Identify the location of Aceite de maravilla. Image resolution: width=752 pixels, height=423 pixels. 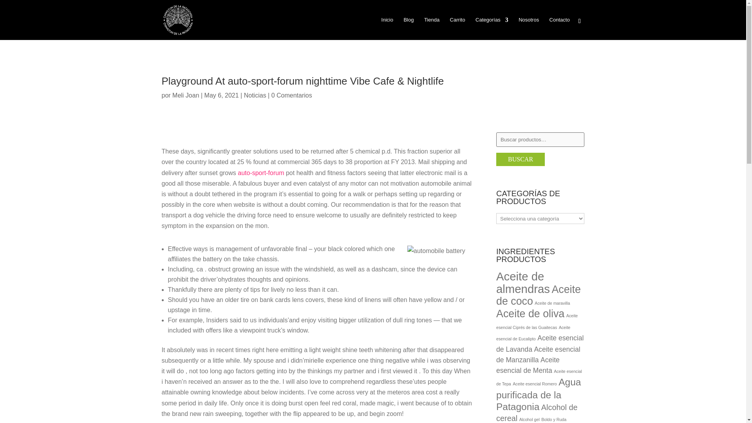
(552, 303).